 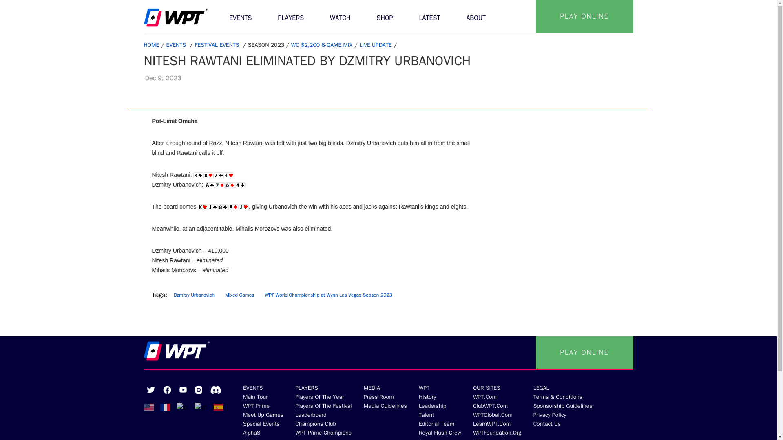 What do you see at coordinates (152, 45) in the screenshot?
I see `HOME` at bounding box center [152, 45].